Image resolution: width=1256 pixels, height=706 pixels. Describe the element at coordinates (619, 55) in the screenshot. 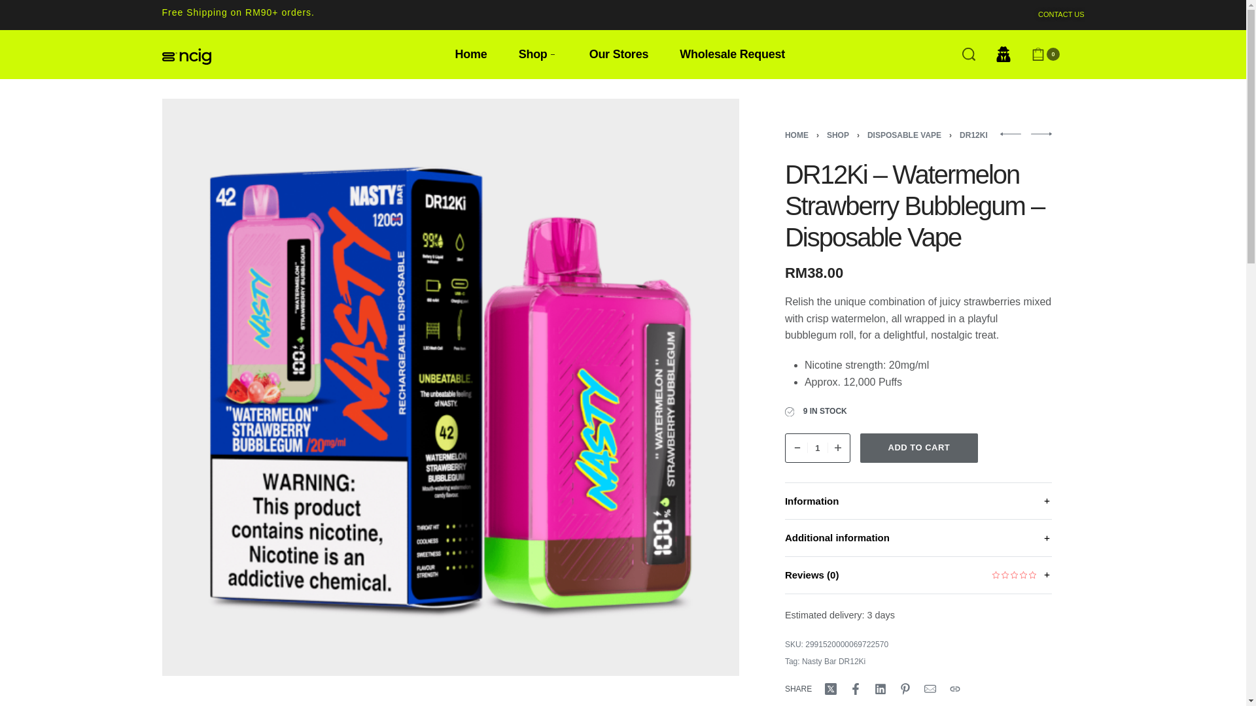

I see `Our Stores` at that location.